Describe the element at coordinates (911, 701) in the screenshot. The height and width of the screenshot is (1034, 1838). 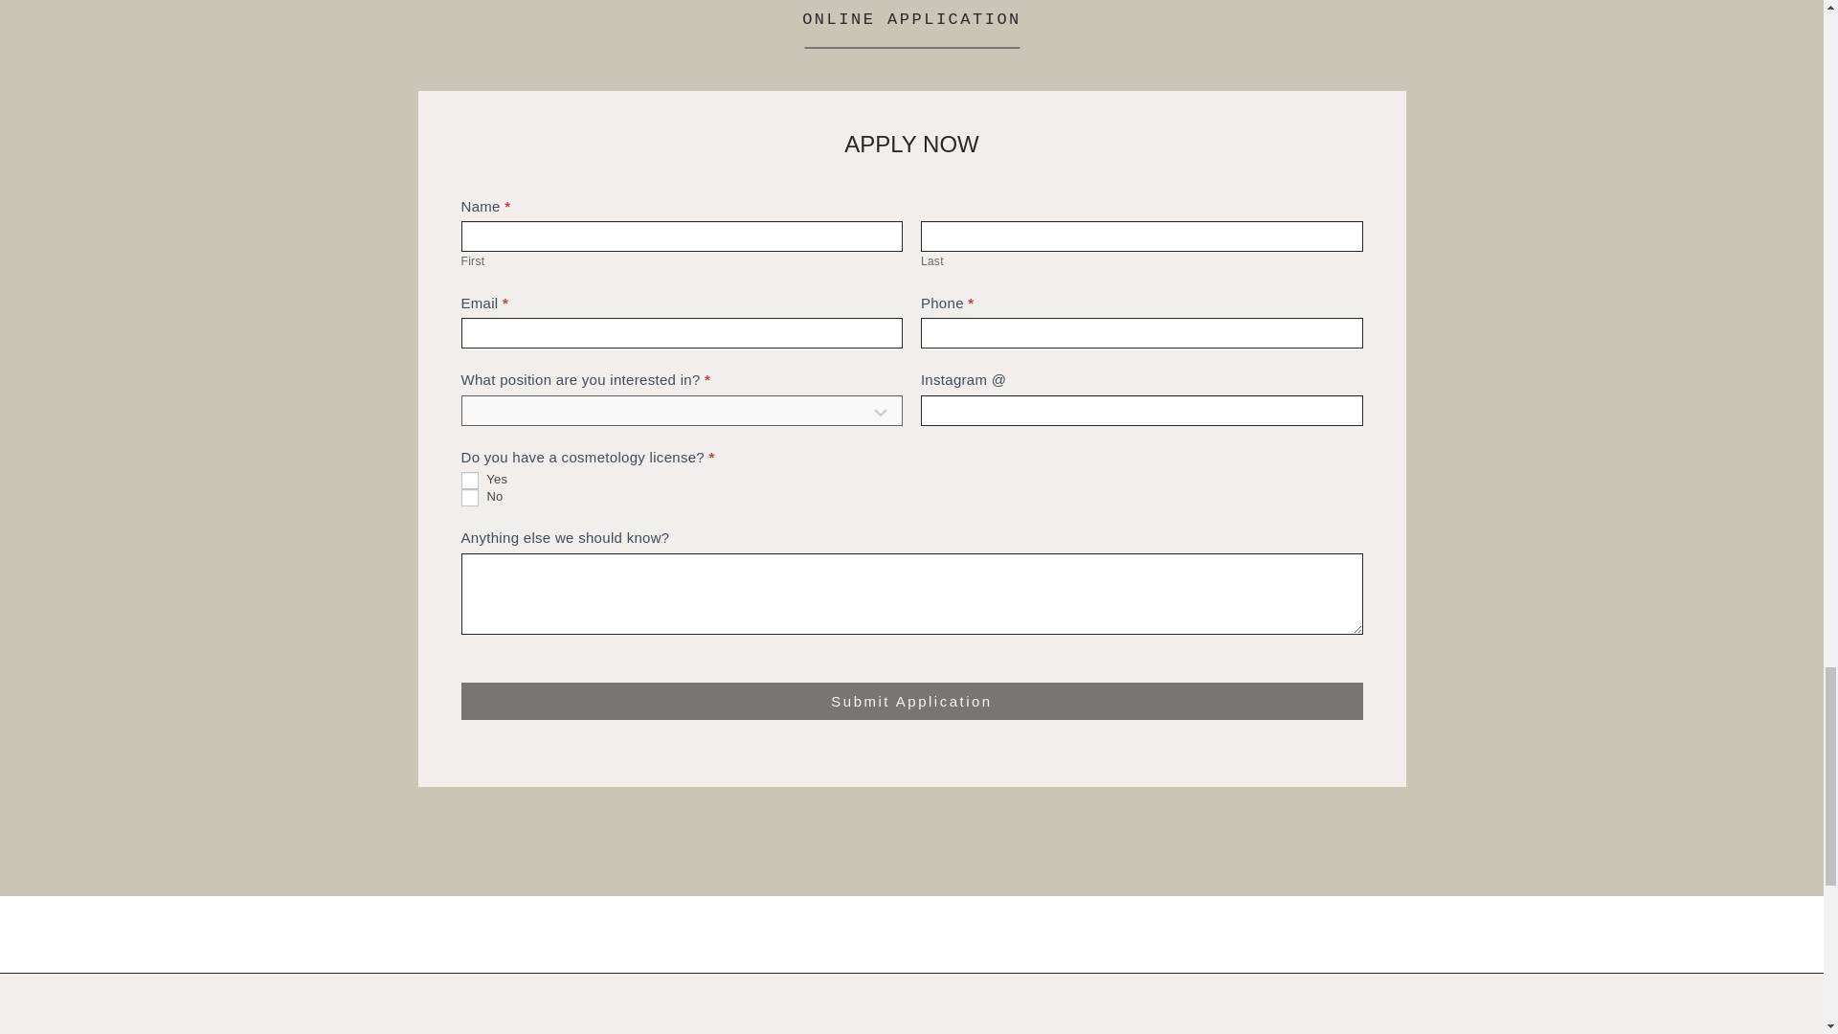
I see `Submit Application` at that location.